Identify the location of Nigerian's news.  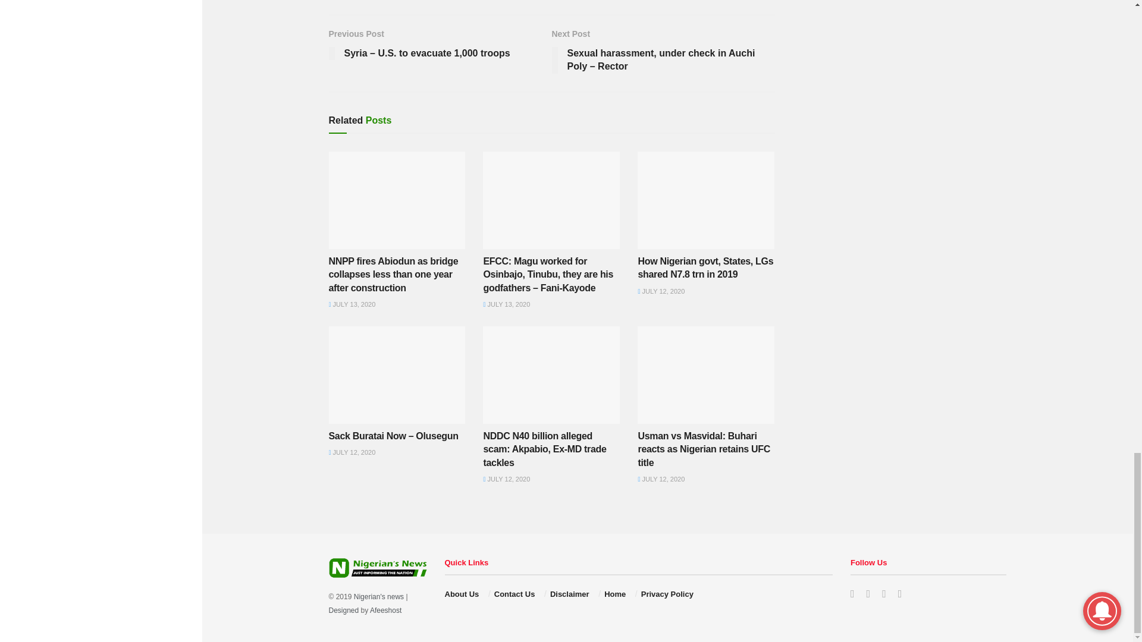
(379, 596).